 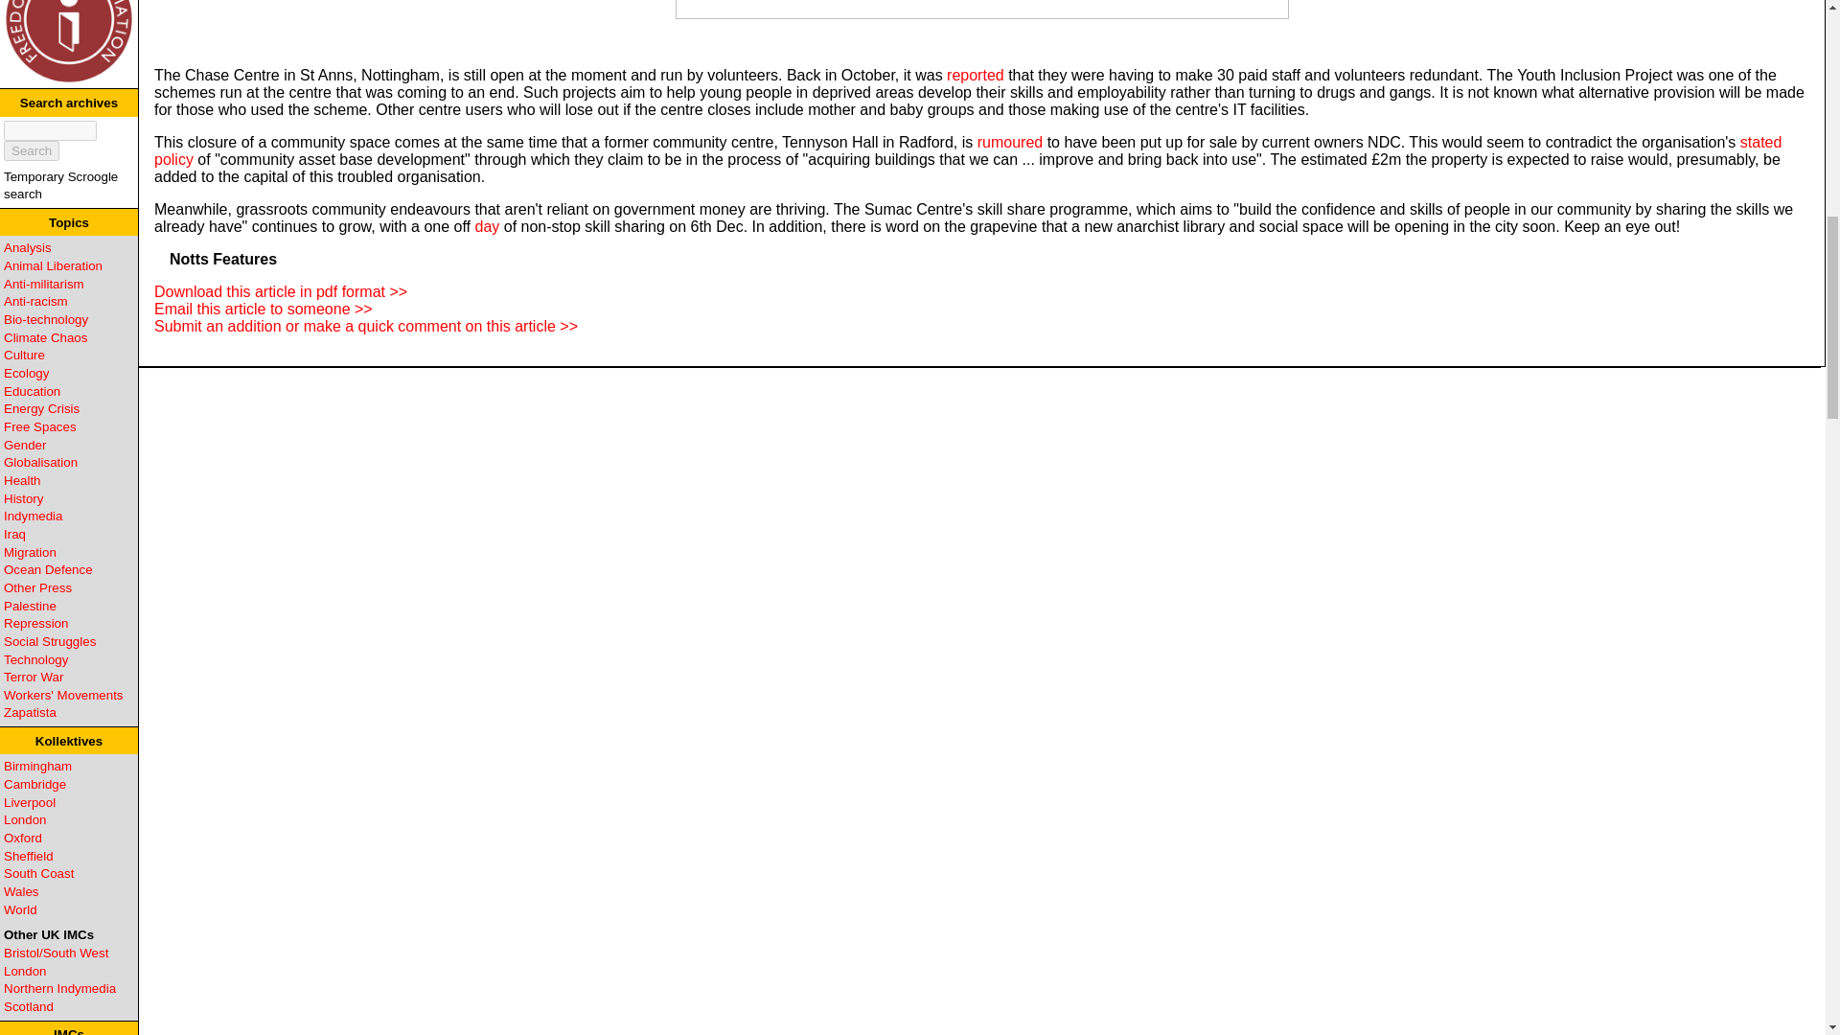 I want to click on Iraq, so click(x=13, y=533).